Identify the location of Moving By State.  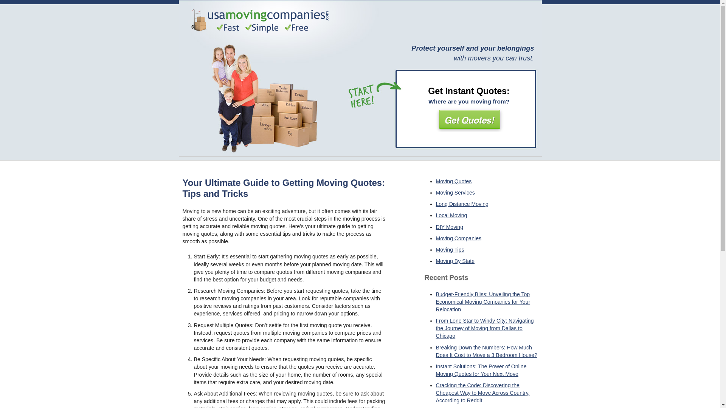
(455, 261).